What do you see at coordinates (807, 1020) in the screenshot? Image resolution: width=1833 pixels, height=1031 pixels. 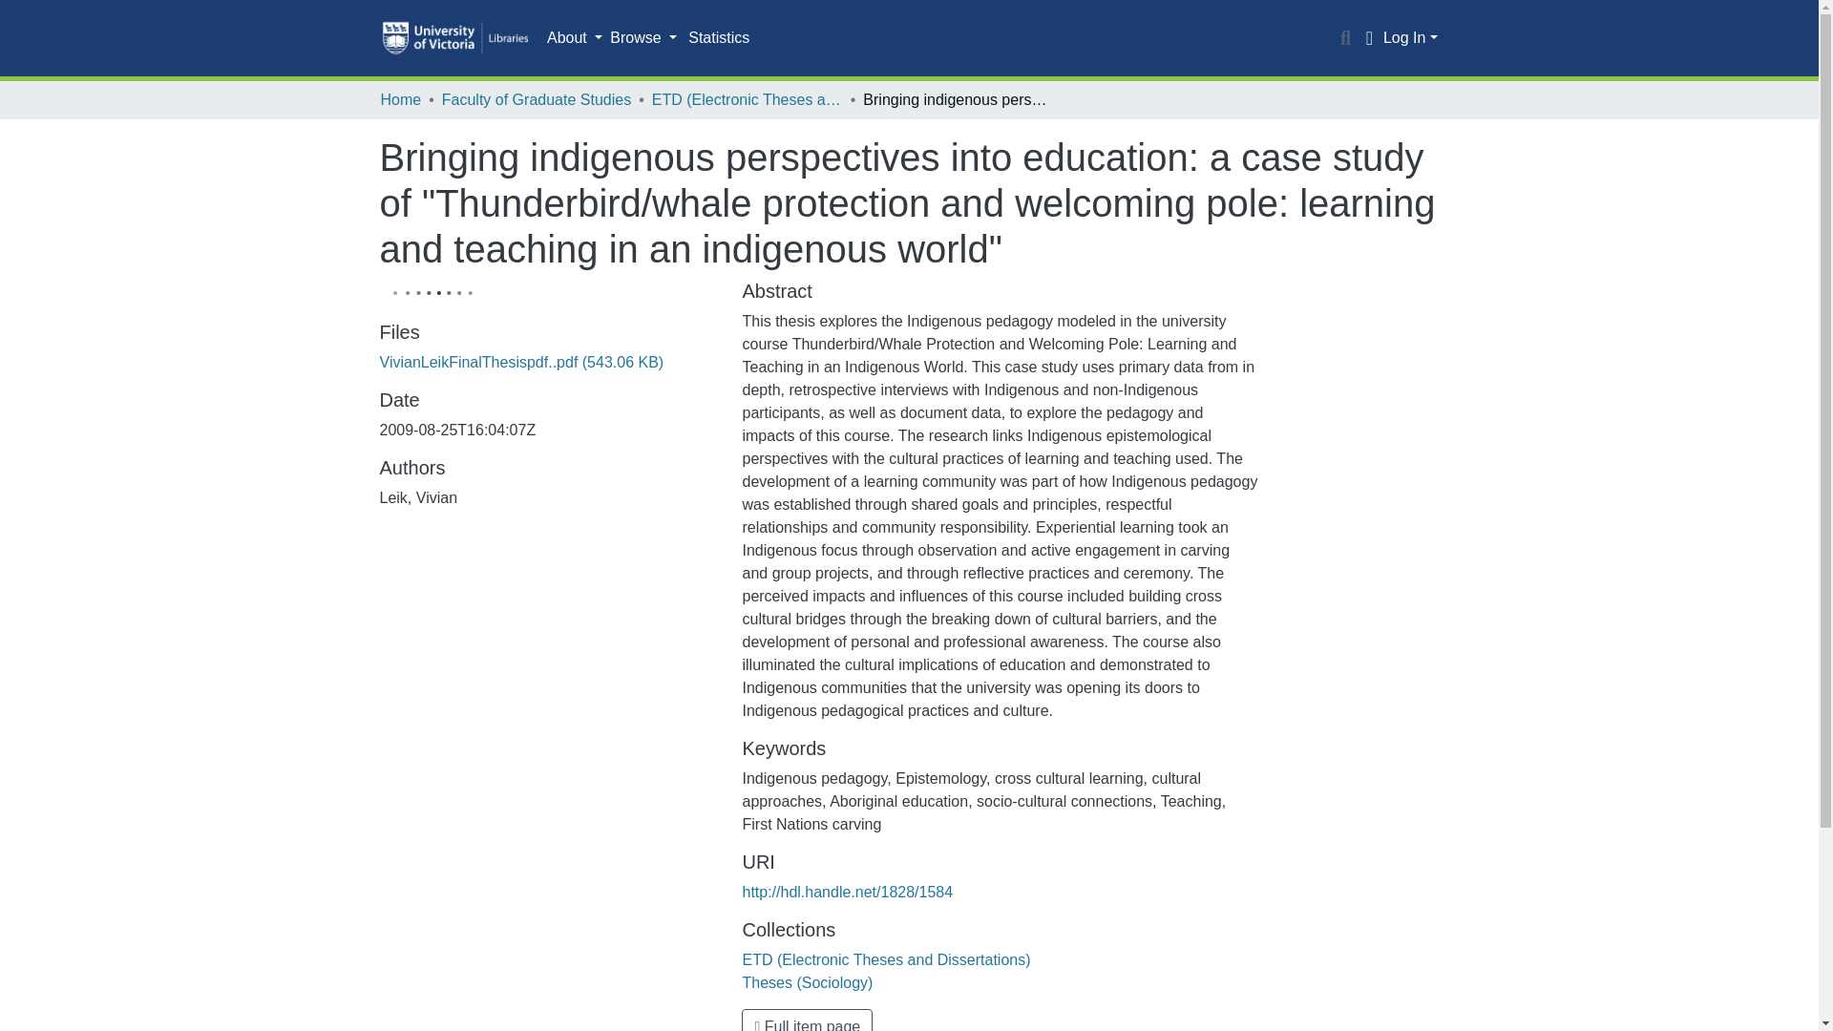 I see `Full item page` at bounding box center [807, 1020].